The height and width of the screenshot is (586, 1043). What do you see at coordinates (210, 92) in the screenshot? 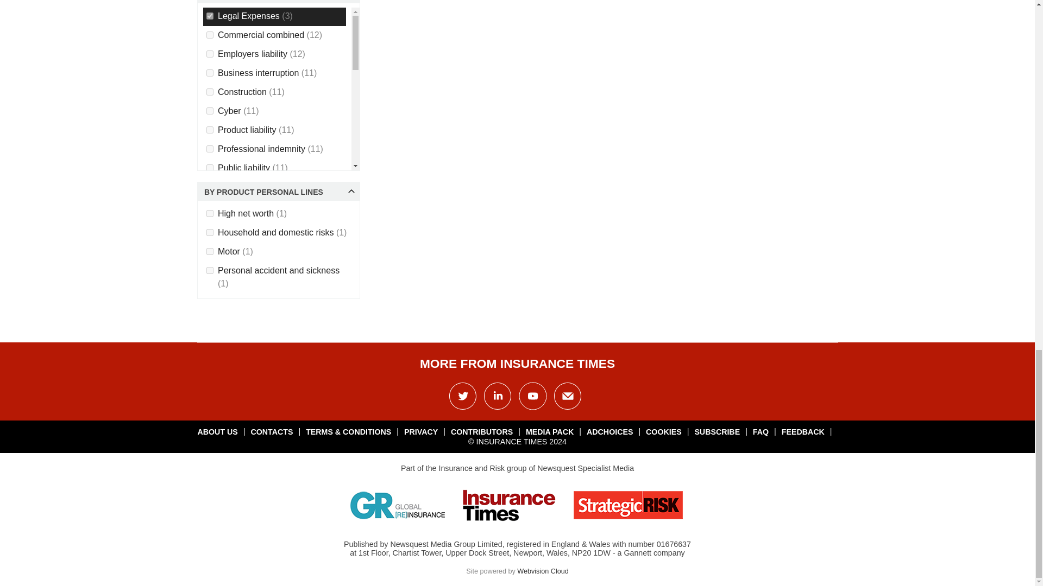
I see `14136` at bounding box center [210, 92].